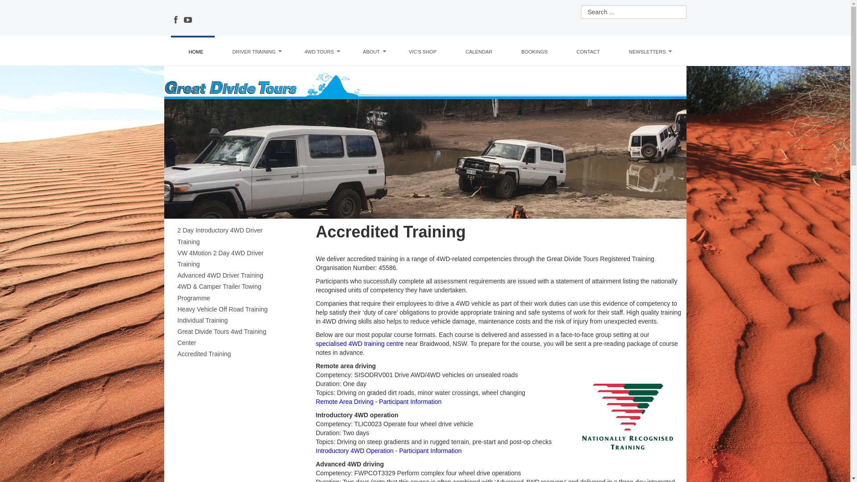  I want to click on VW 4Motion 2 Day 4WD Driver Training, so click(231, 259).